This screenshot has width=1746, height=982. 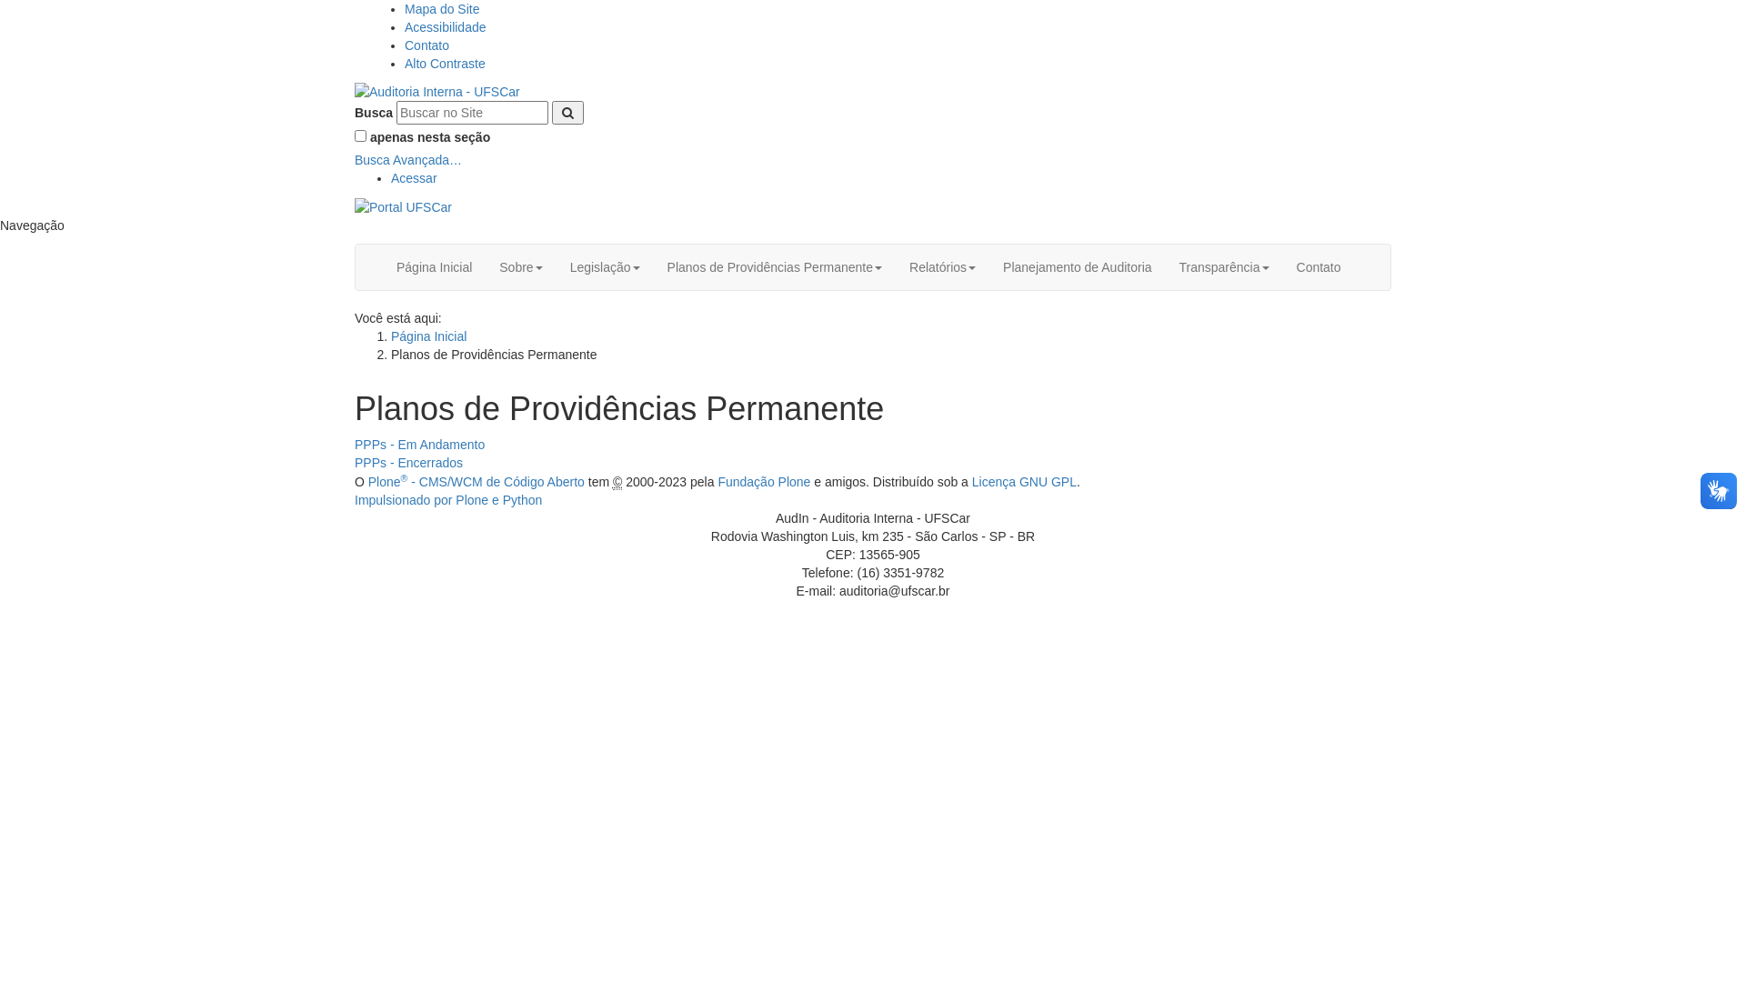 What do you see at coordinates (1319, 267) in the screenshot?
I see `Contato` at bounding box center [1319, 267].